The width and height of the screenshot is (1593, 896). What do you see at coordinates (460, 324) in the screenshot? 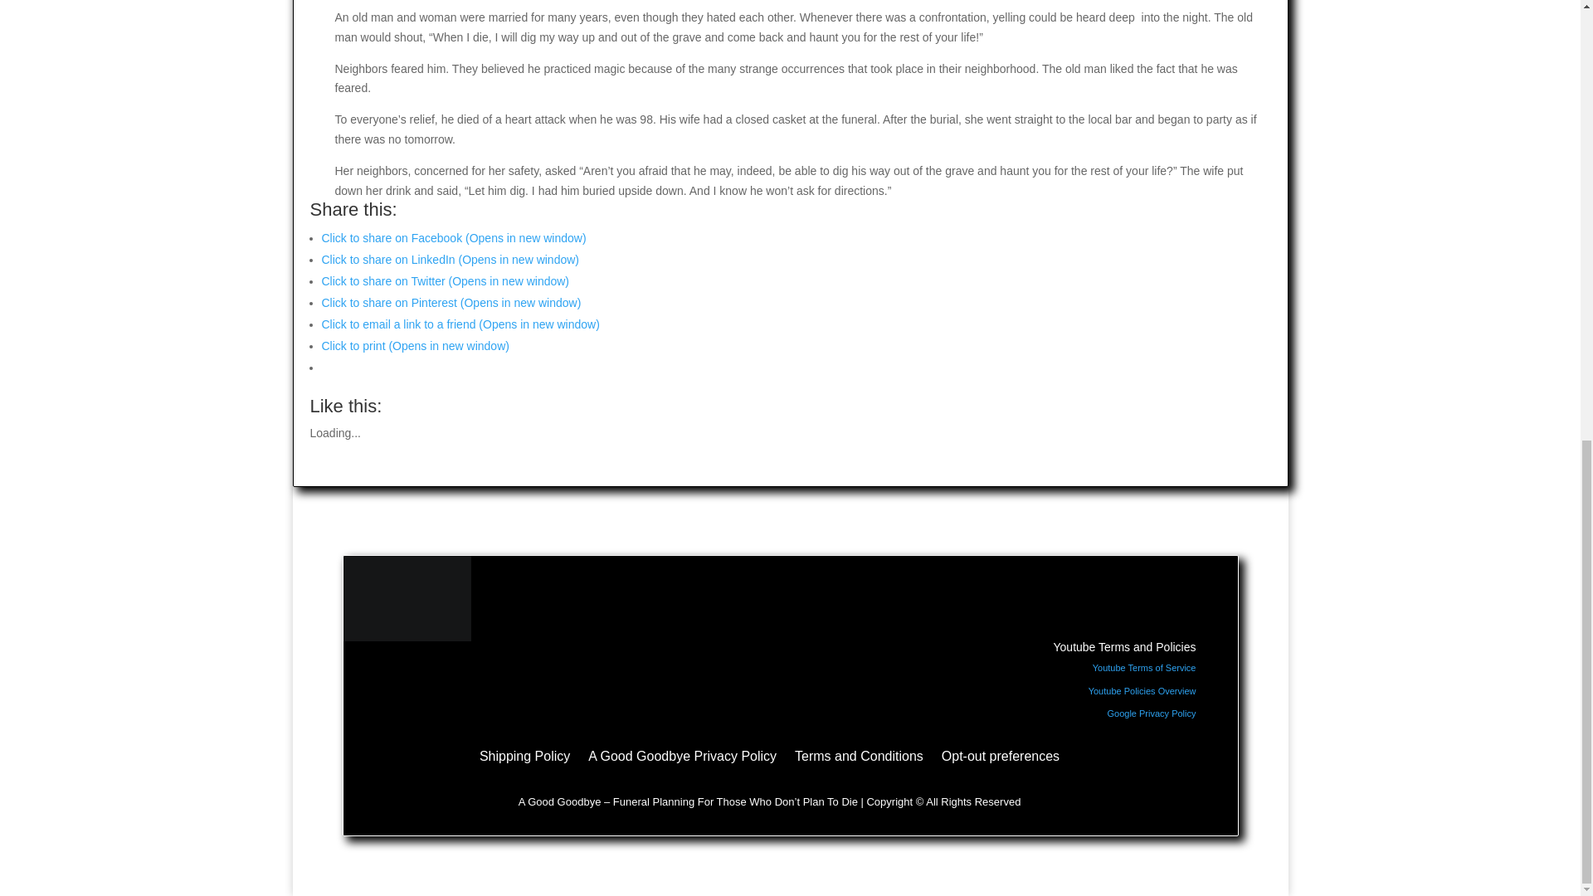
I see `Click to email a link to a friend` at bounding box center [460, 324].